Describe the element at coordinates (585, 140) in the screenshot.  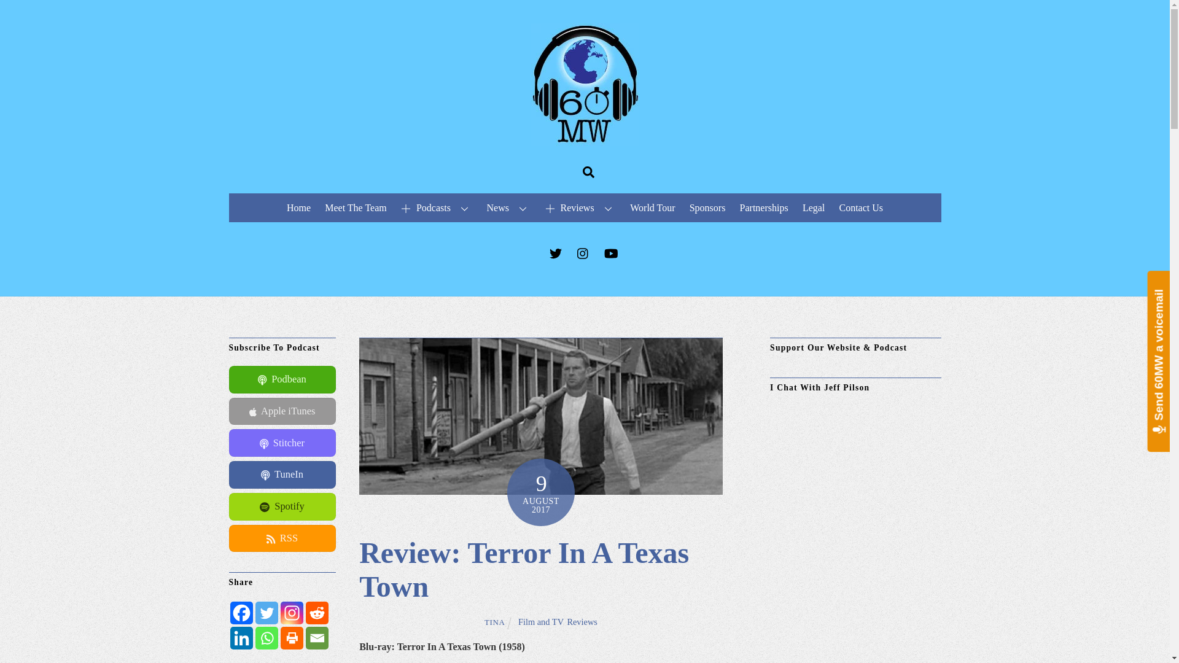
I see `60 Minutes With` at that location.